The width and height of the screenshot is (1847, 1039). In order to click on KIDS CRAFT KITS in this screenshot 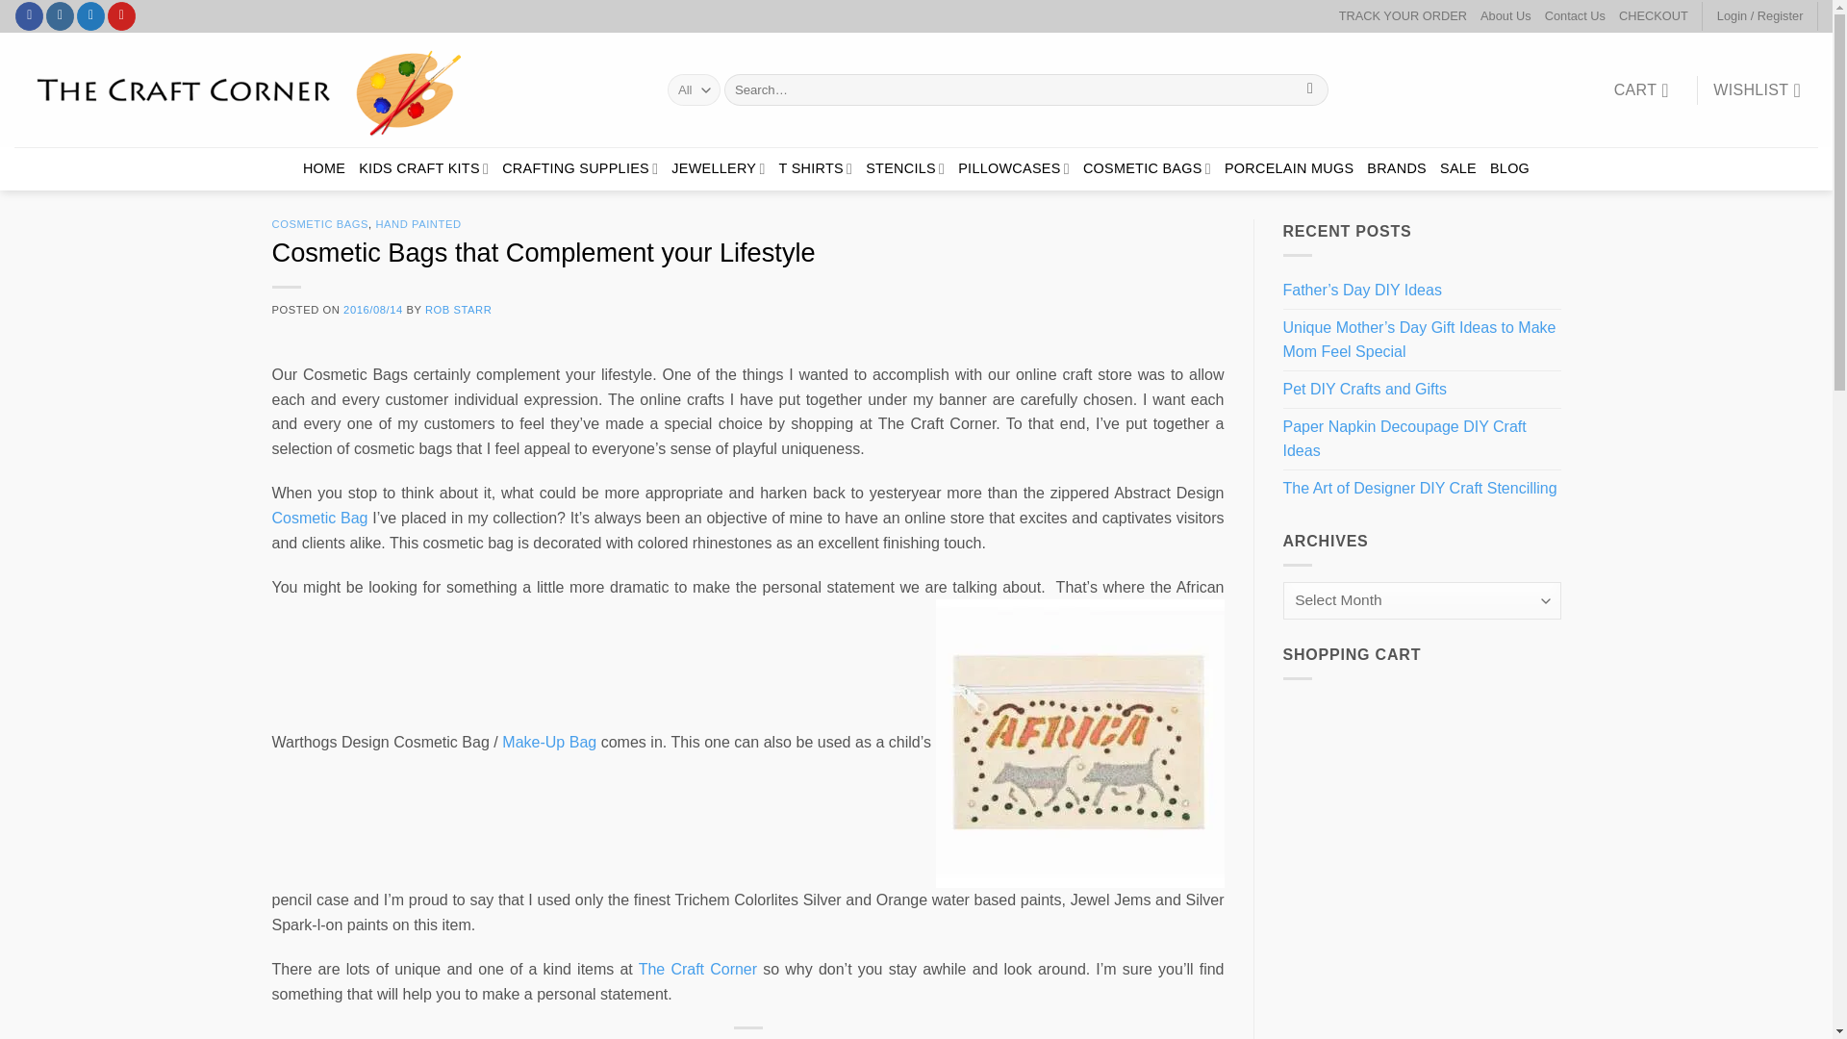, I will do `click(423, 168)`.